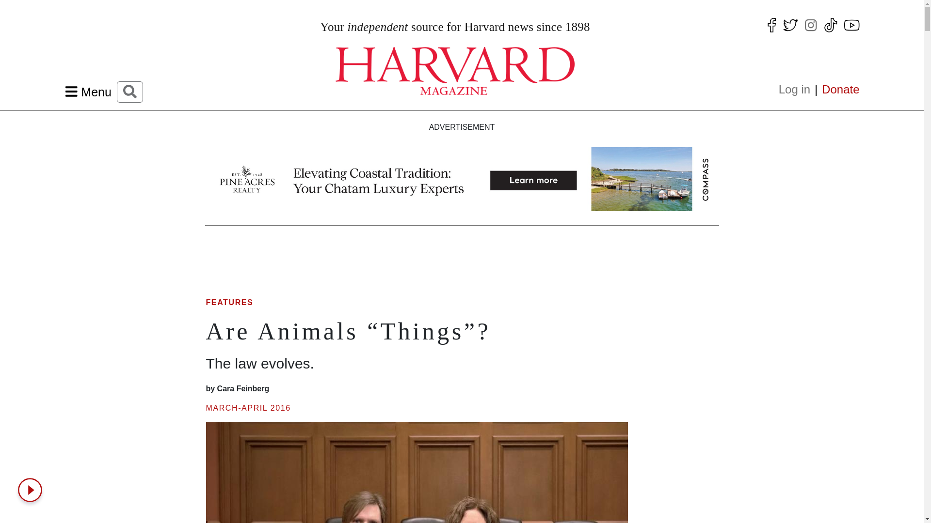  What do you see at coordinates (838, 90) in the screenshot?
I see `Donate` at bounding box center [838, 90].